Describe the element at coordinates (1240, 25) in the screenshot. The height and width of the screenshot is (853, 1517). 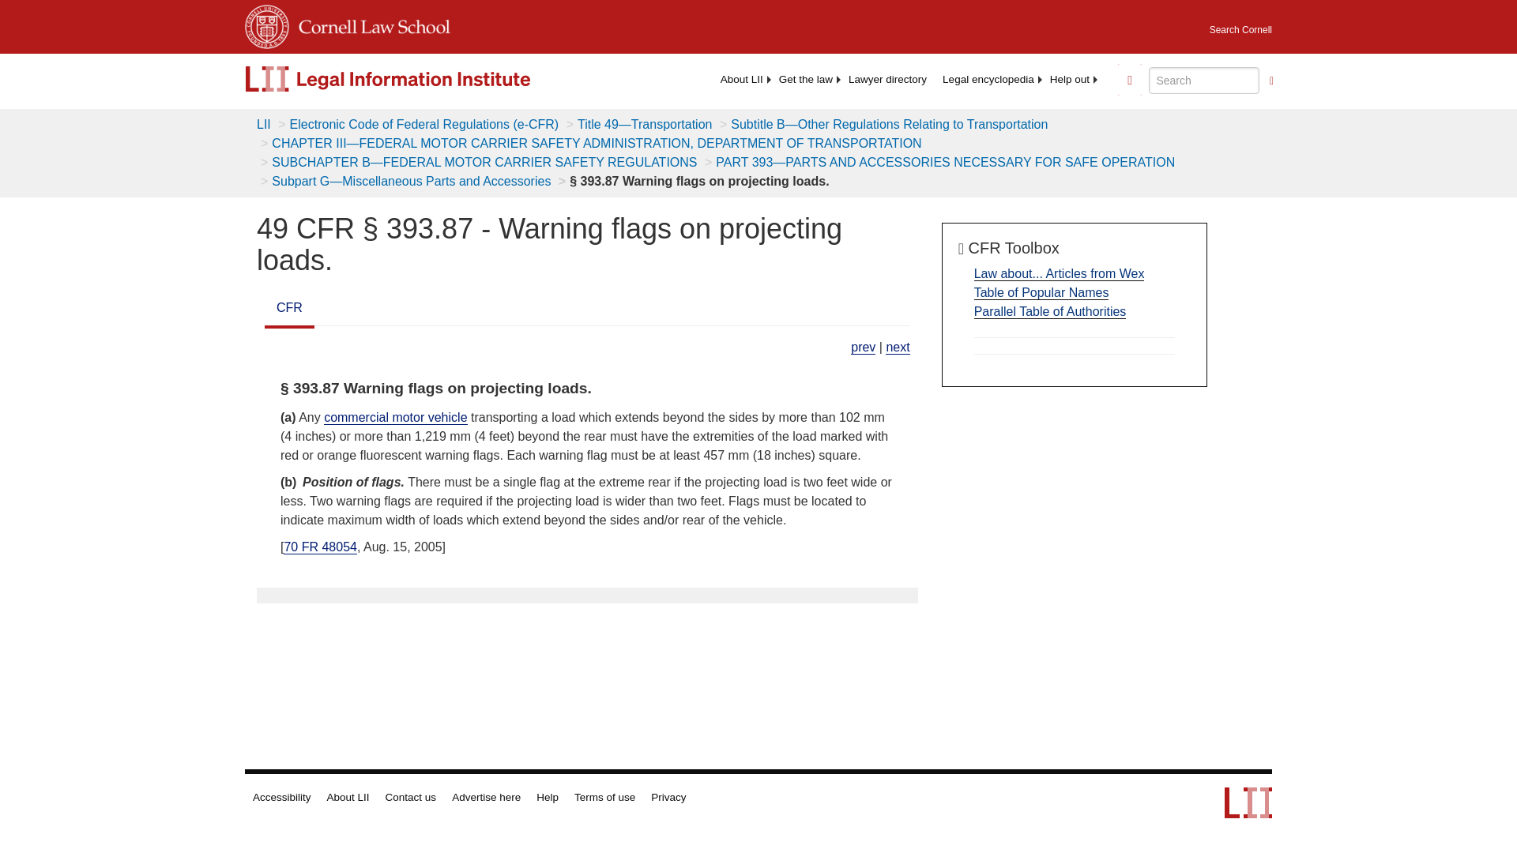
I see `Search Cornell University` at that location.